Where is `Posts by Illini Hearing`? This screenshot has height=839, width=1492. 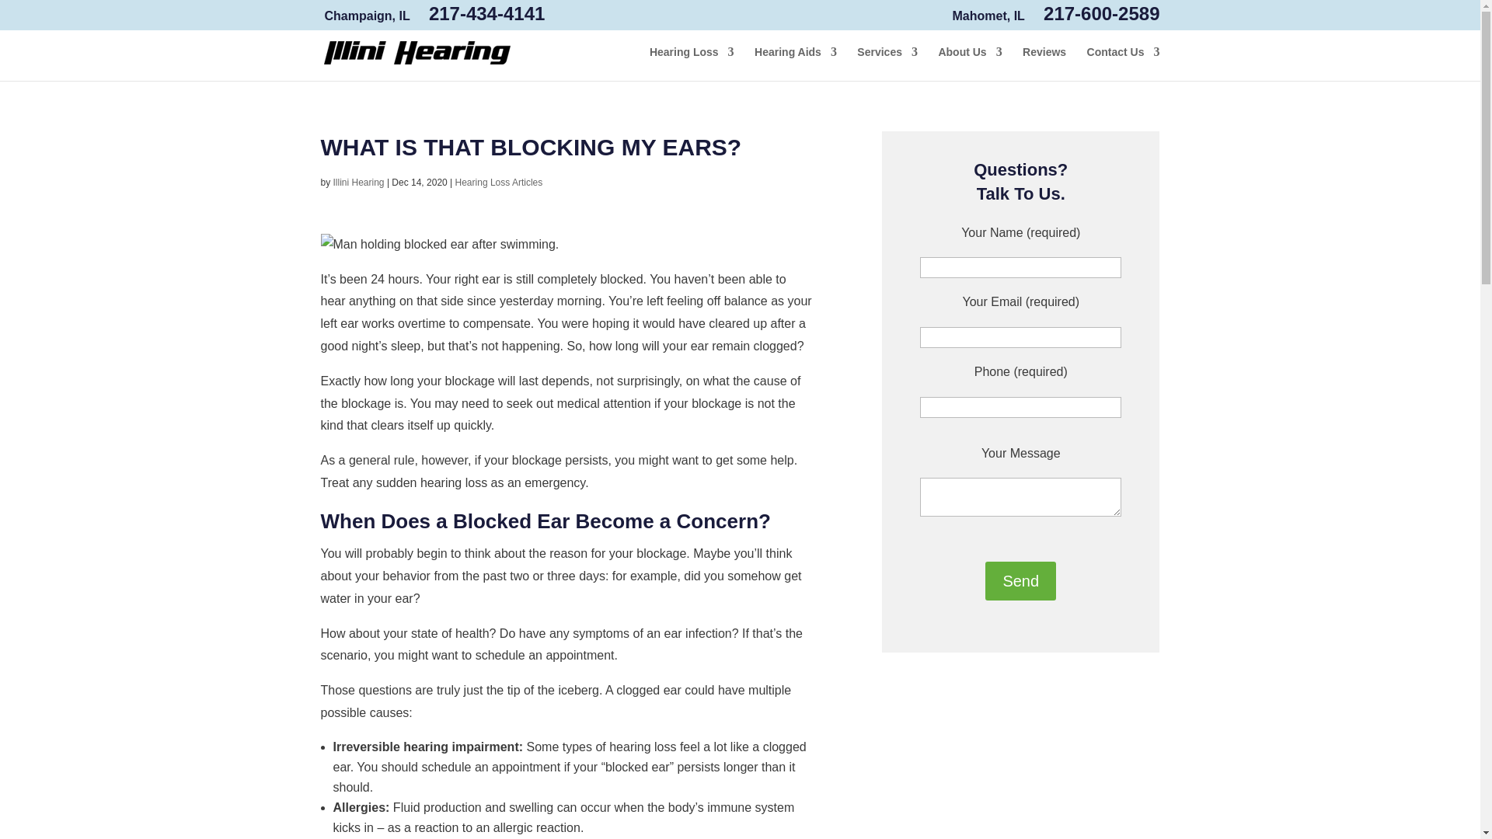 Posts by Illini Hearing is located at coordinates (359, 182).